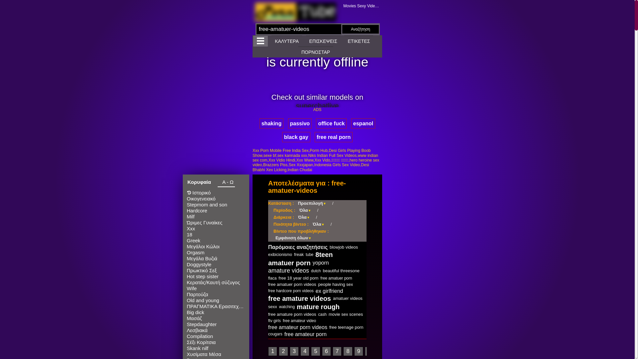 This screenshot has height=359, width=638. Describe the element at coordinates (371, 351) in the screenshot. I see `10` at that location.